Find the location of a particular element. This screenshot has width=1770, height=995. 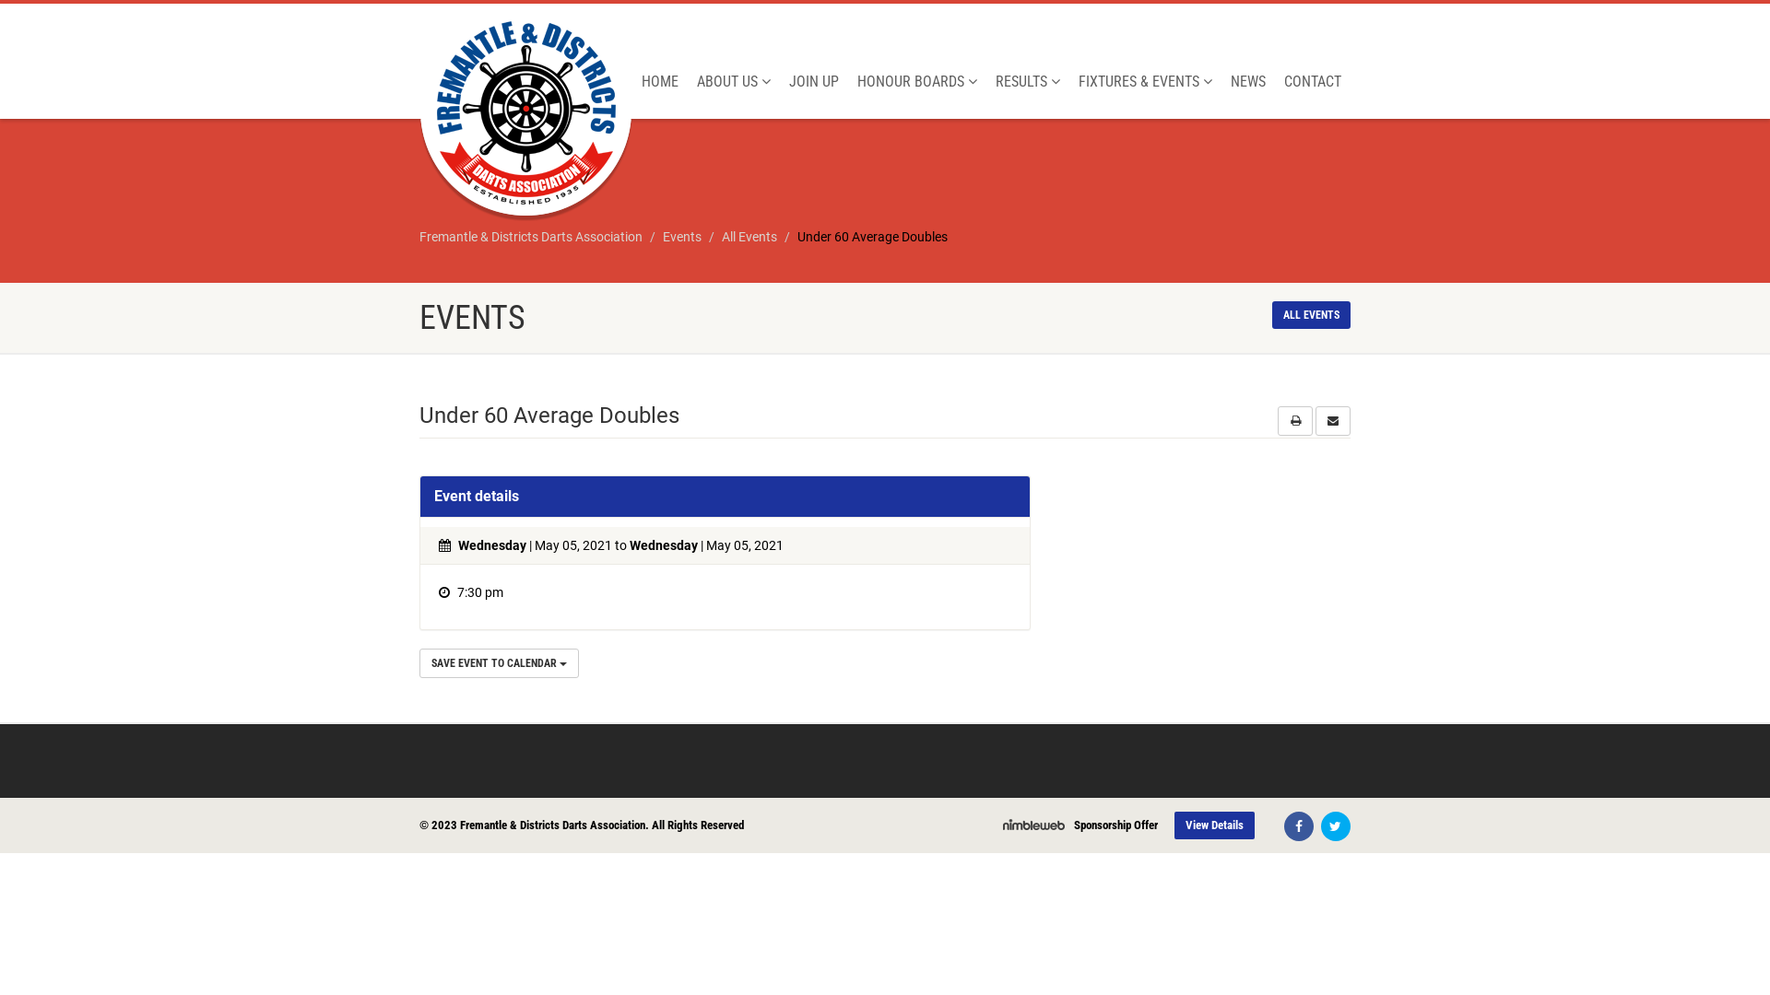

View Details is located at coordinates (1215, 825).